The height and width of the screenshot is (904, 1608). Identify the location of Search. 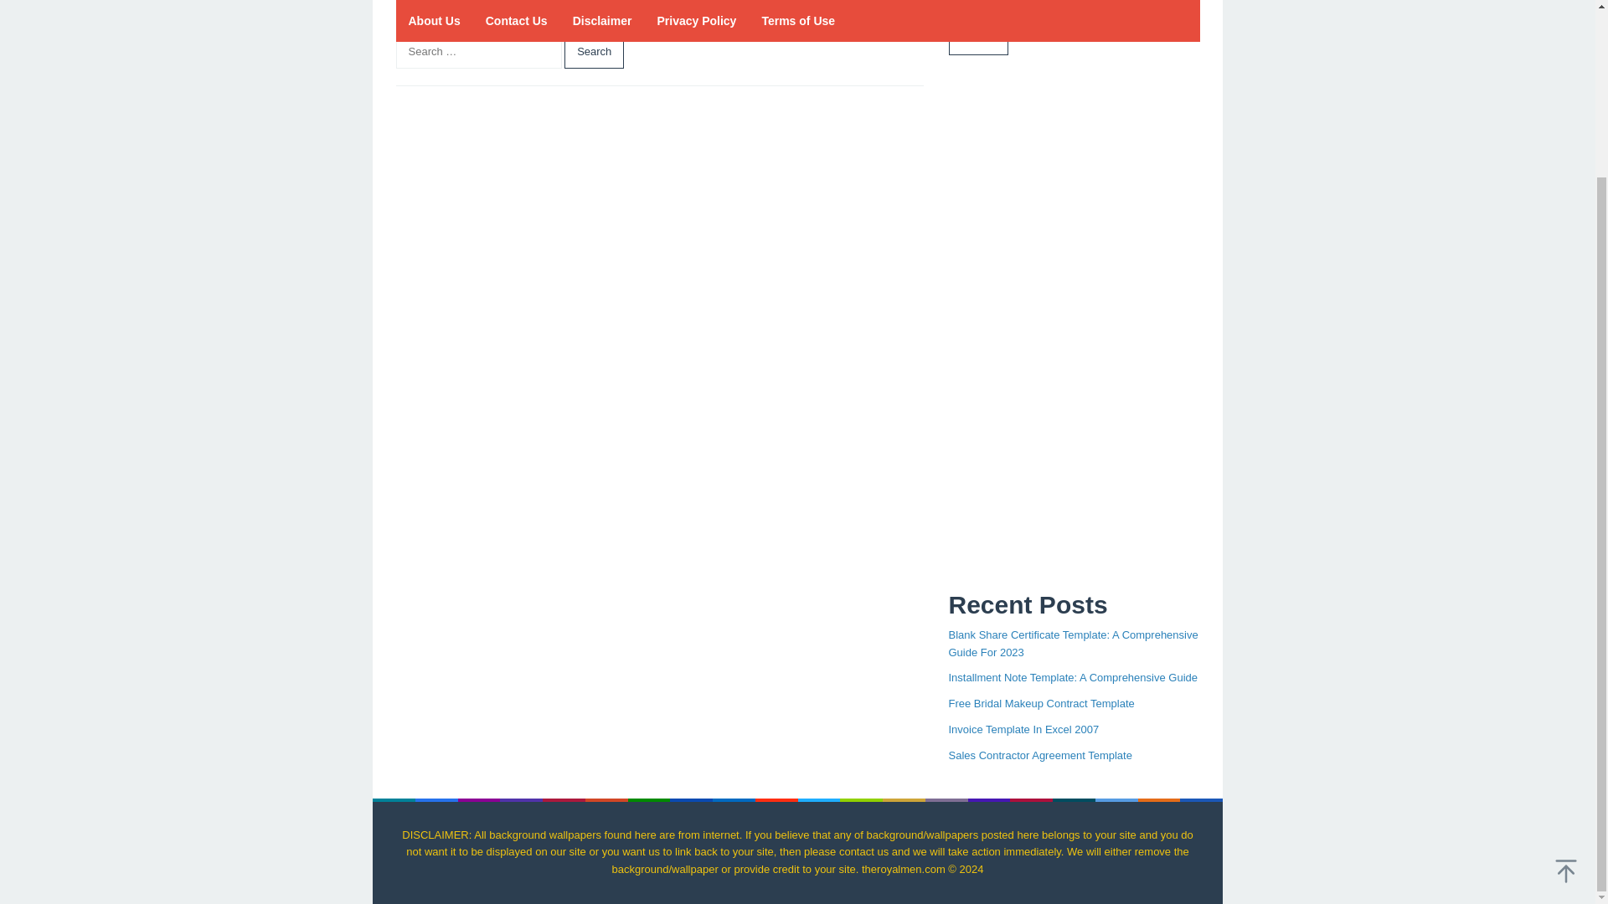
(978, 39).